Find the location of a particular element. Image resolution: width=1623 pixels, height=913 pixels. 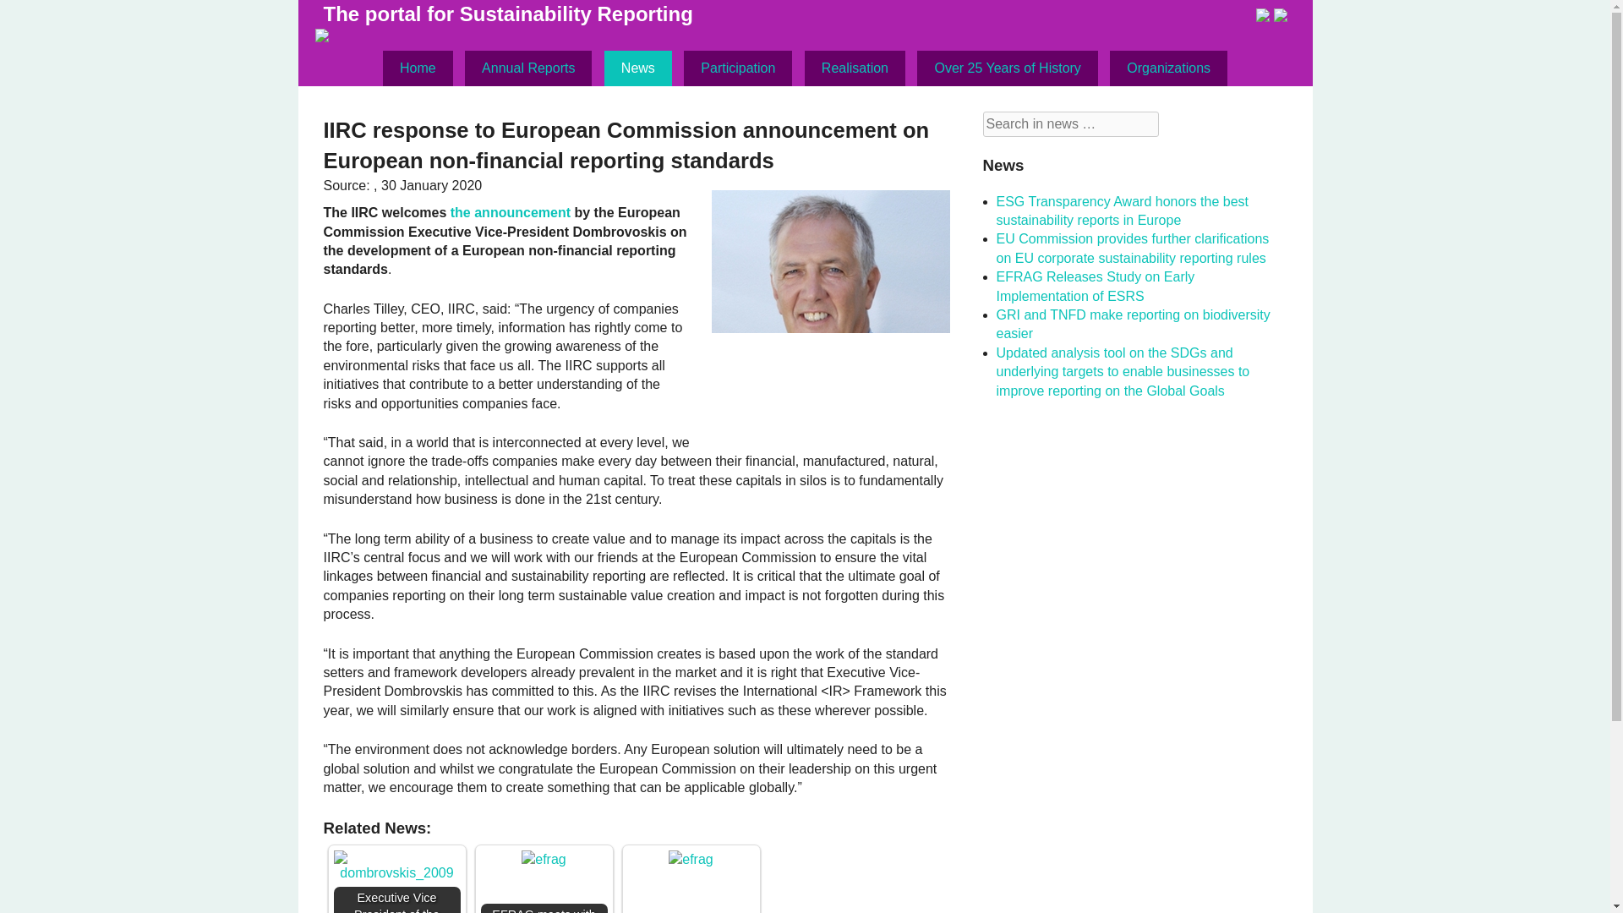

Participation is located at coordinates (737, 68).